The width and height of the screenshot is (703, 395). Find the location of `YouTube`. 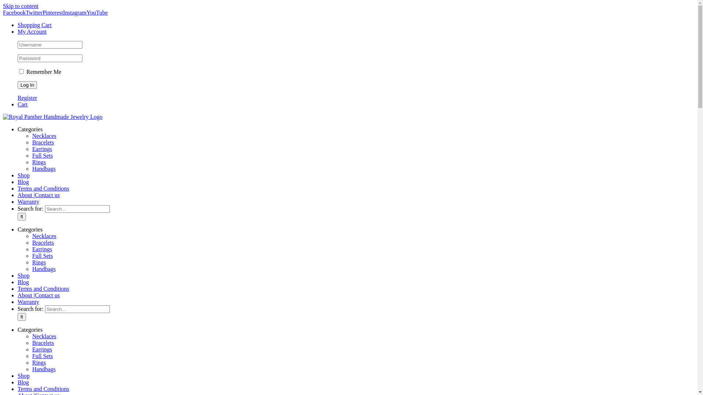

YouTube is located at coordinates (97, 12).